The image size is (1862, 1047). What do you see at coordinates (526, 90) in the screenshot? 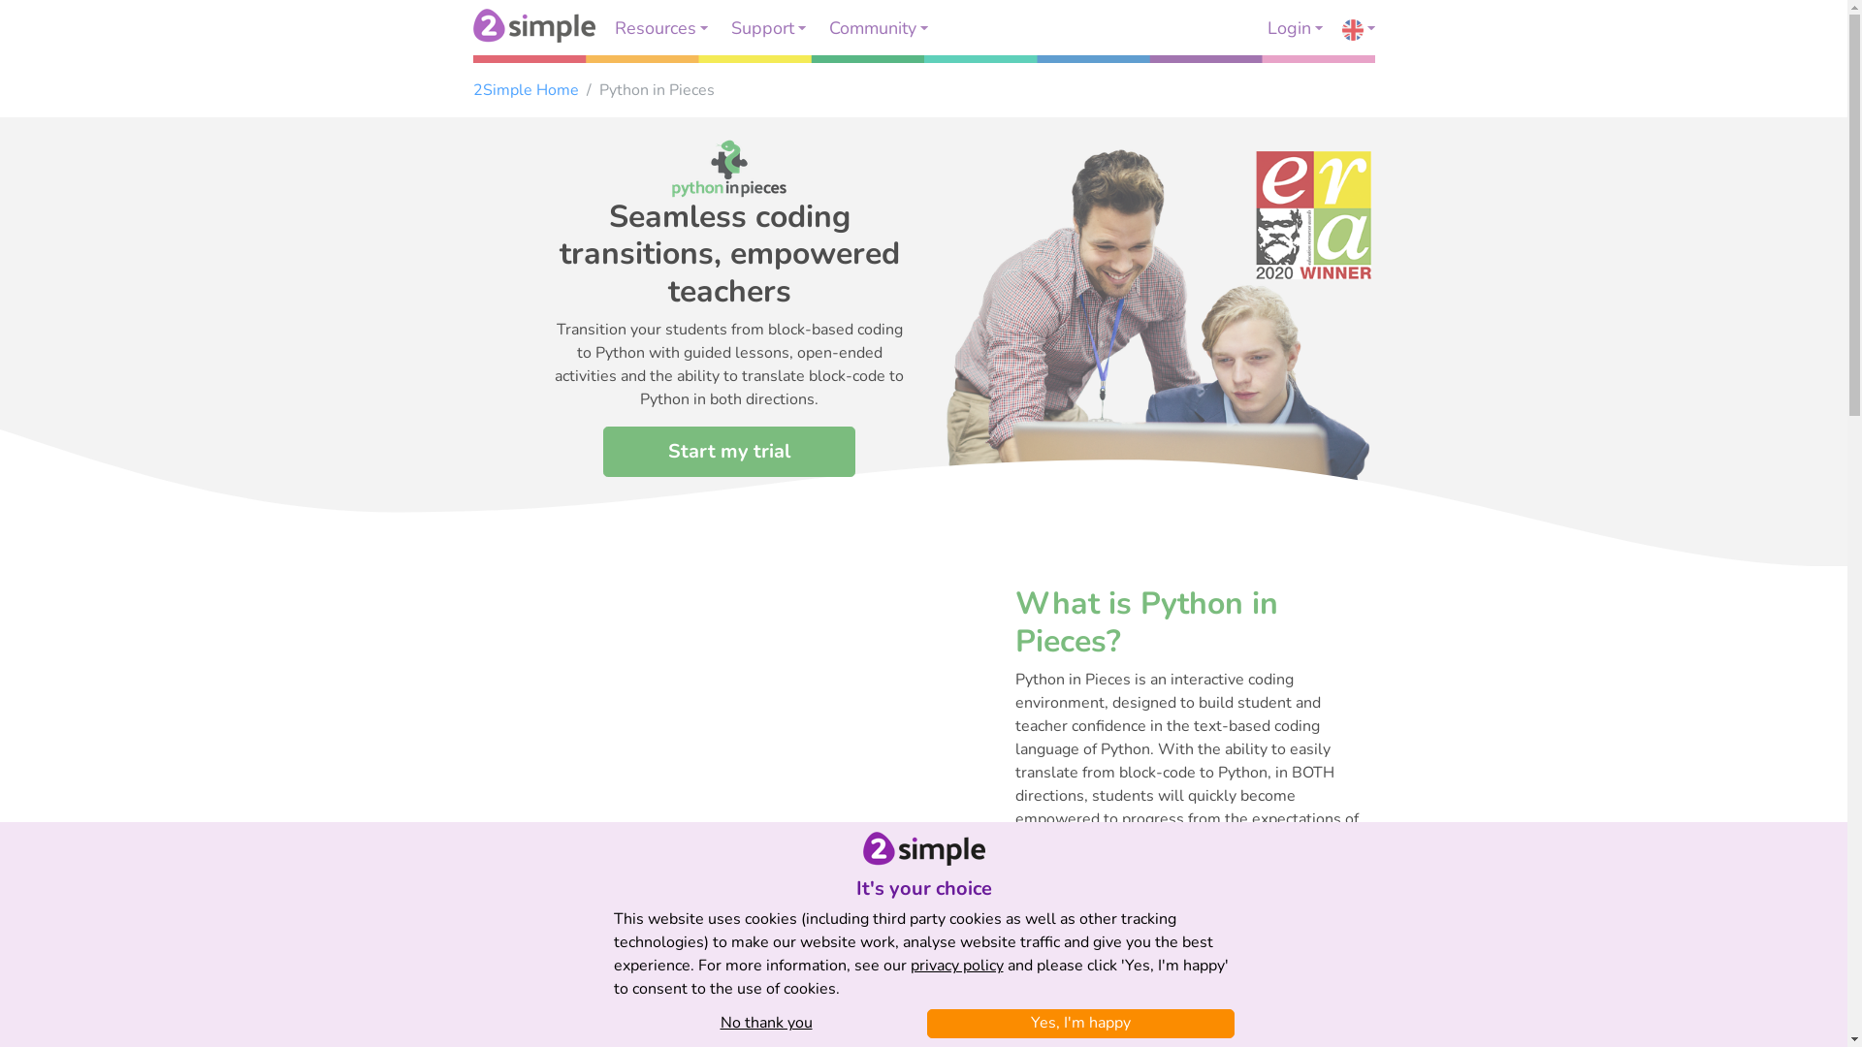
I see `2Simple Home` at bounding box center [526, 90].